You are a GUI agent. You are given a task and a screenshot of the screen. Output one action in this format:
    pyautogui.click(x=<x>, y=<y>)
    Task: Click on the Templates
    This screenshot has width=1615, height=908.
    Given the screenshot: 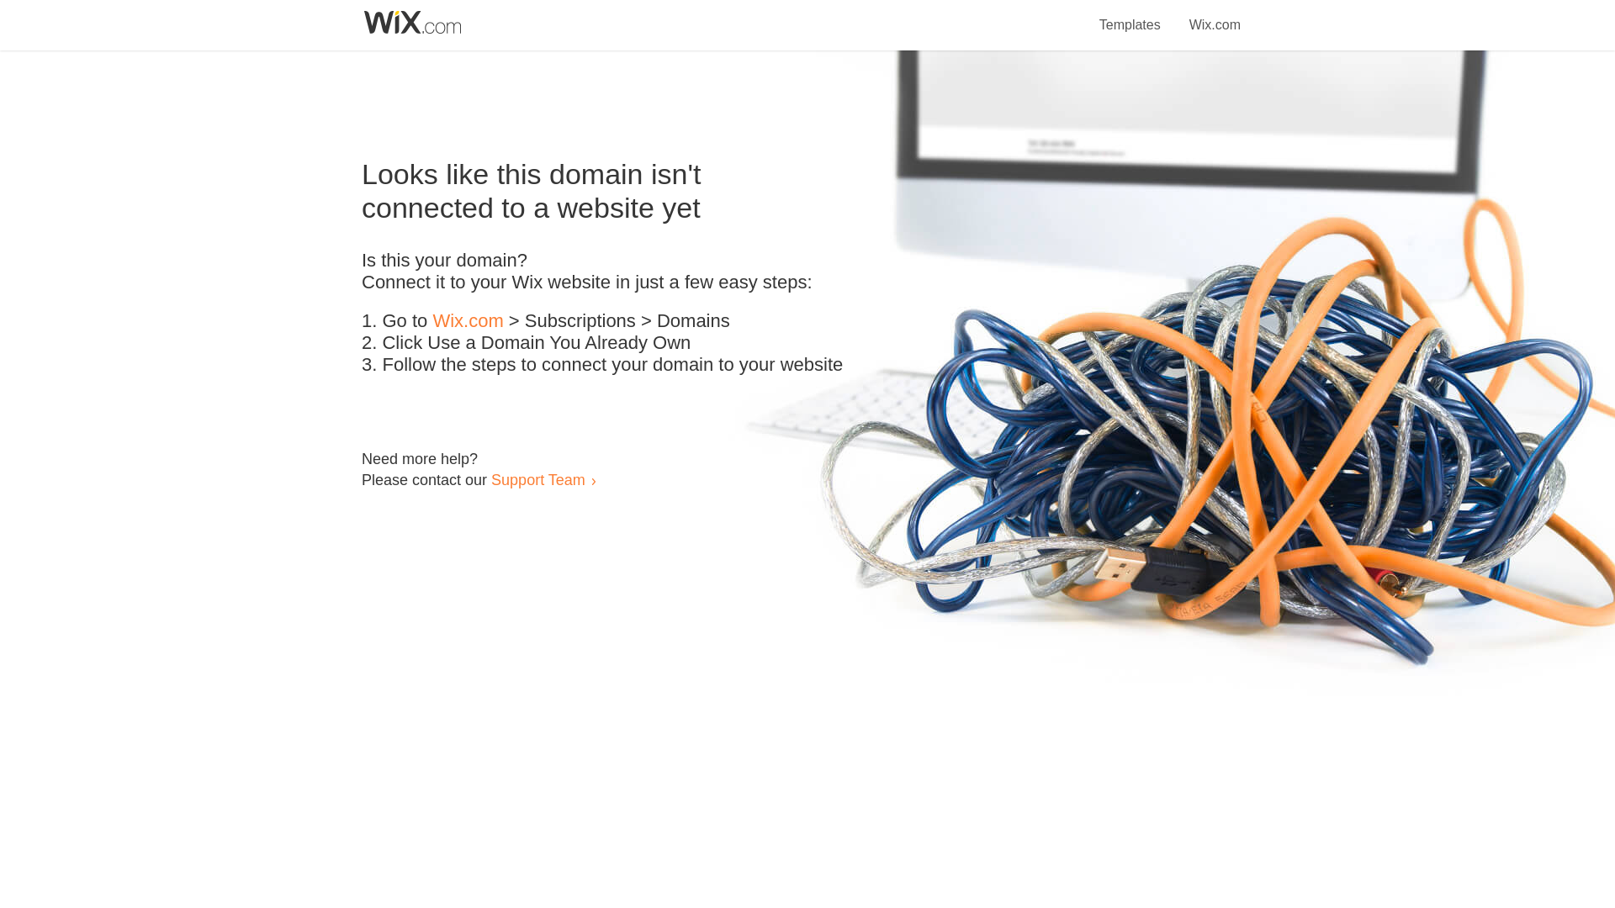 What is the action you would take?
    pyautogui.click(x=1130, y=15)
    